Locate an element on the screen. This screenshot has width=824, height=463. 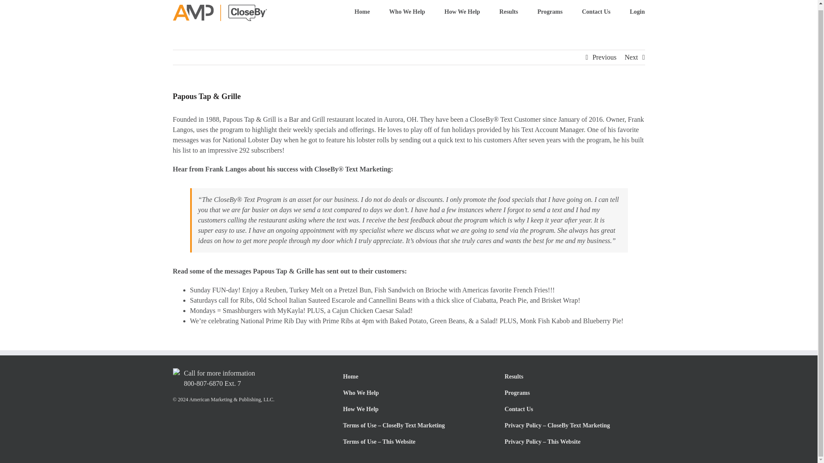
How We Help is located at coordinates (409, 409).